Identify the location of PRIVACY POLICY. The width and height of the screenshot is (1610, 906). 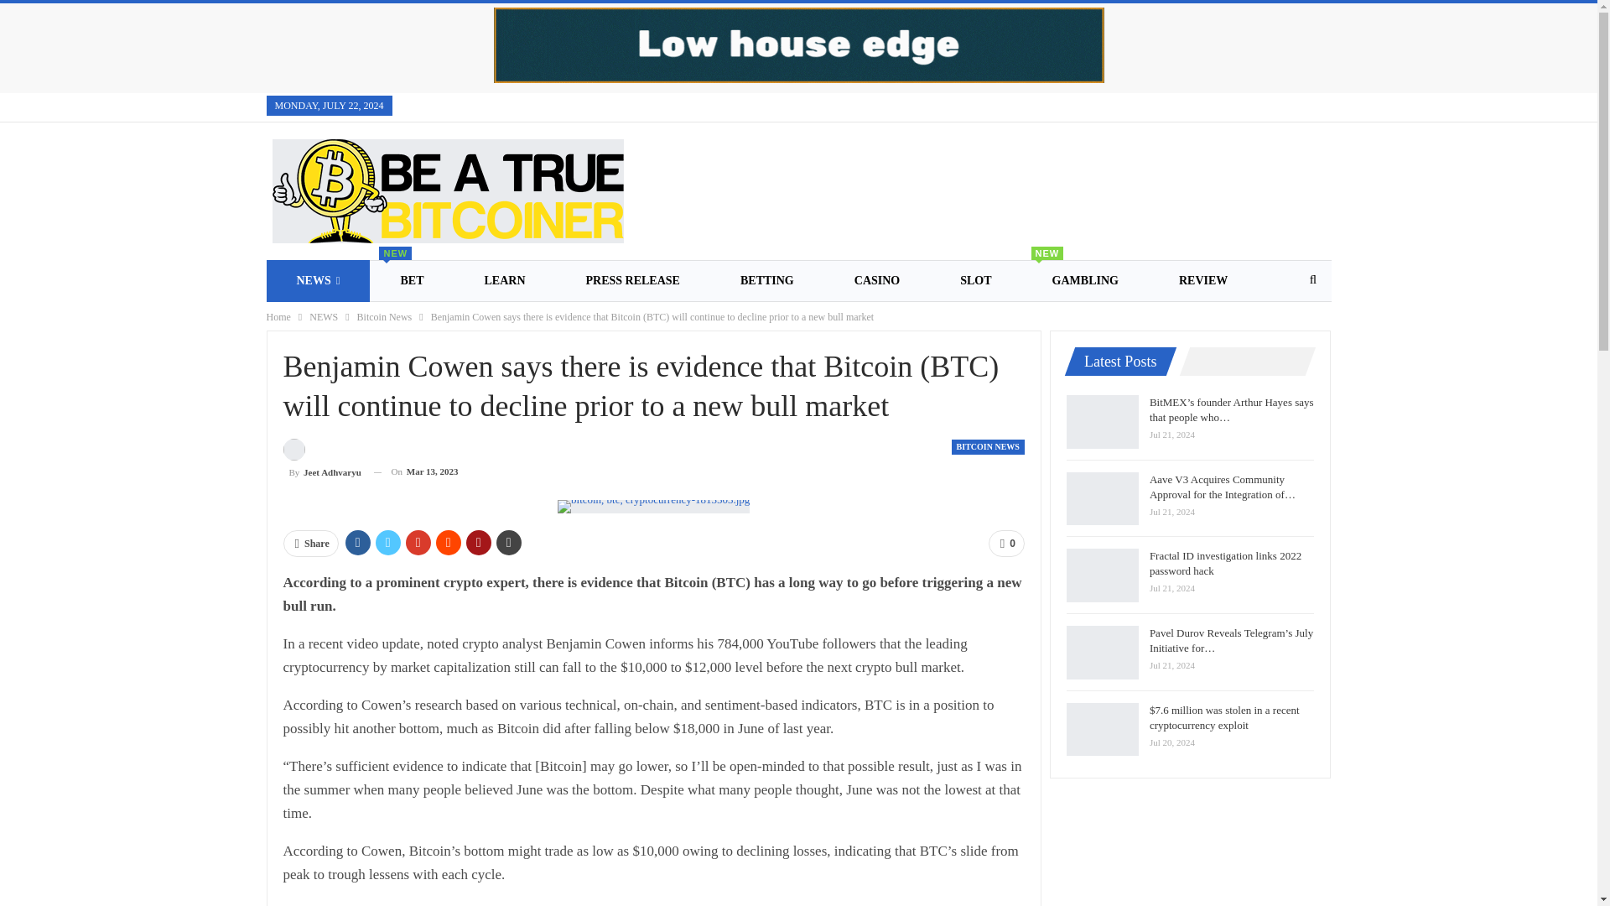
(1006, 544).